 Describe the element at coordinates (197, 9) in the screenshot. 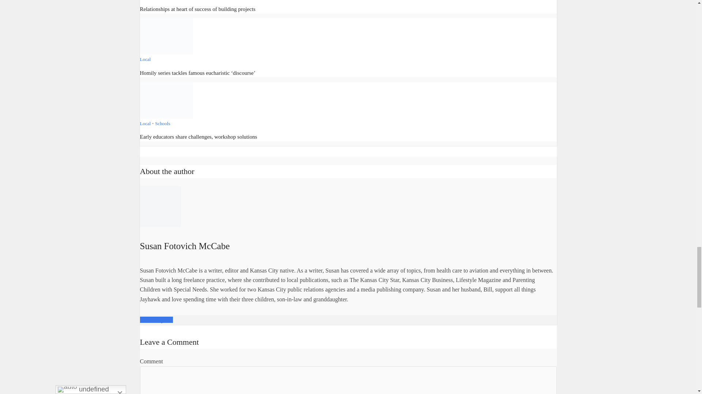

I see `Relationships at heart of success of building projects` at that location.